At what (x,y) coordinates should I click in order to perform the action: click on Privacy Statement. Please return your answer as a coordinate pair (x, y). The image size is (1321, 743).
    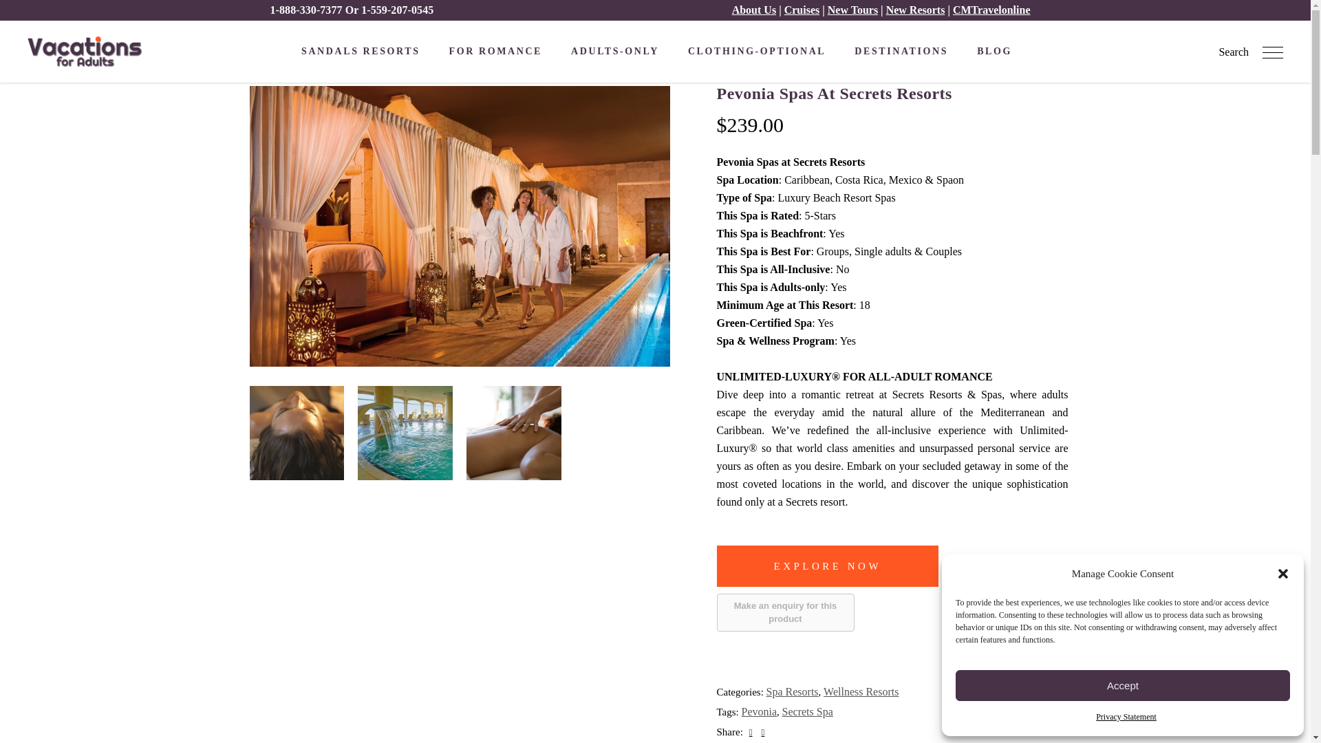
    Looking at the image, I should click on (1126, 717).